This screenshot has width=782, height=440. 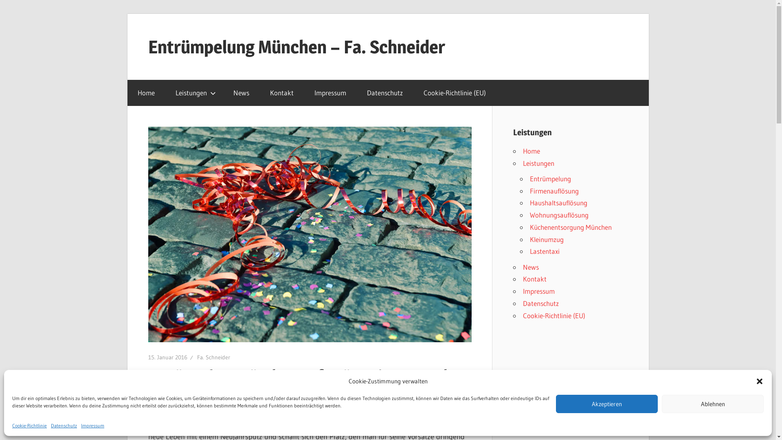 What do you see at coordinates (554, 315) in the screenshot?
I see `Cookie-Richtlinie (EU)` at bounding box center [554, 315].